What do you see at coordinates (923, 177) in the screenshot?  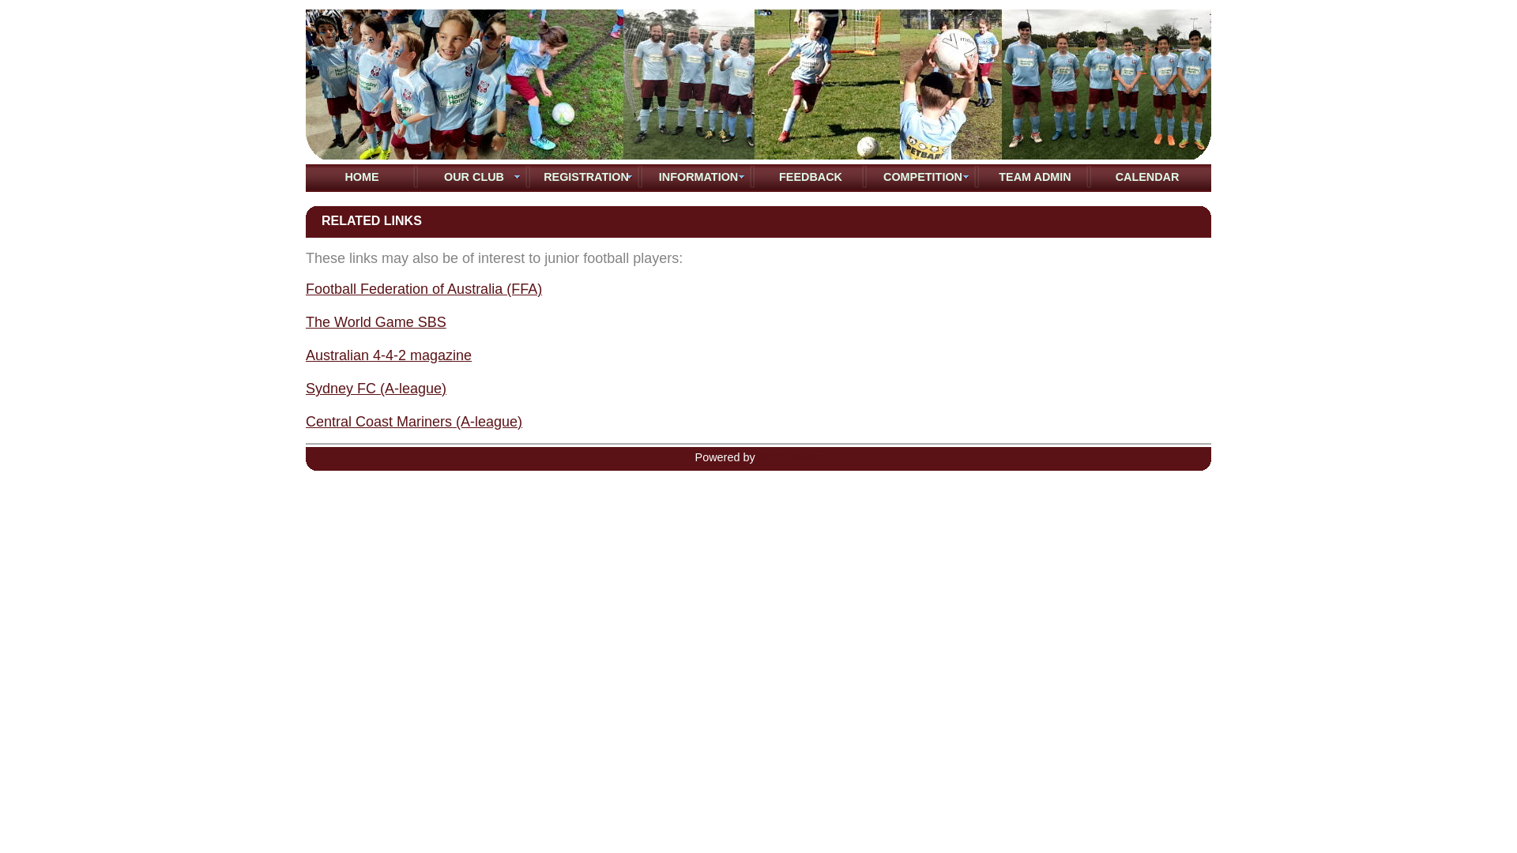 I see `COMPETITION` at bounding box center [923, 177].